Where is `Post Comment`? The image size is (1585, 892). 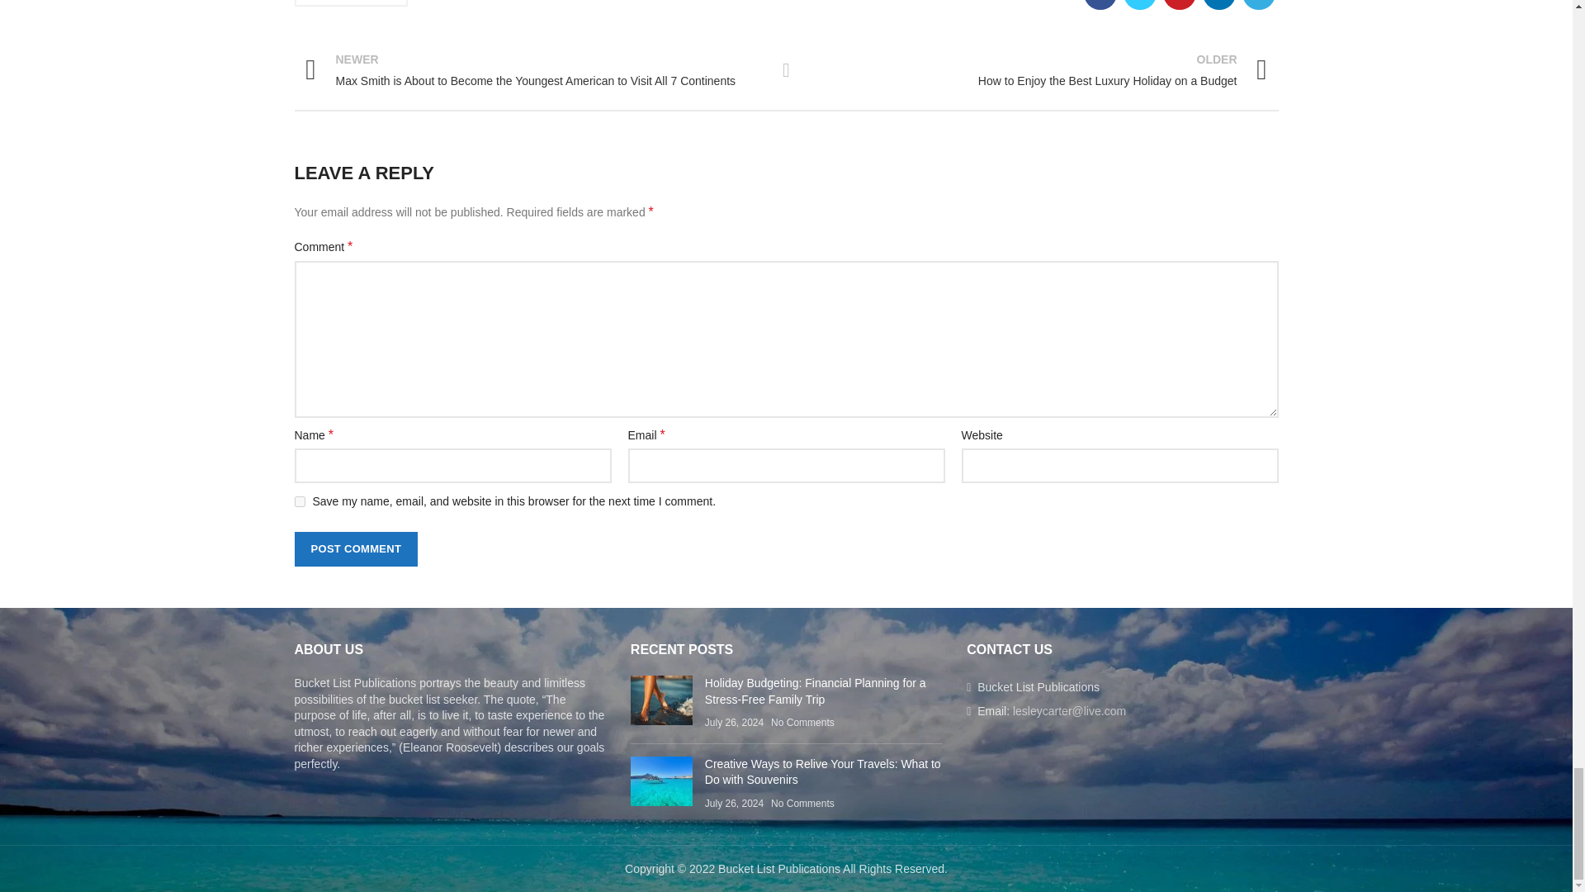 Post Comment is located at coordinates (355, 548).